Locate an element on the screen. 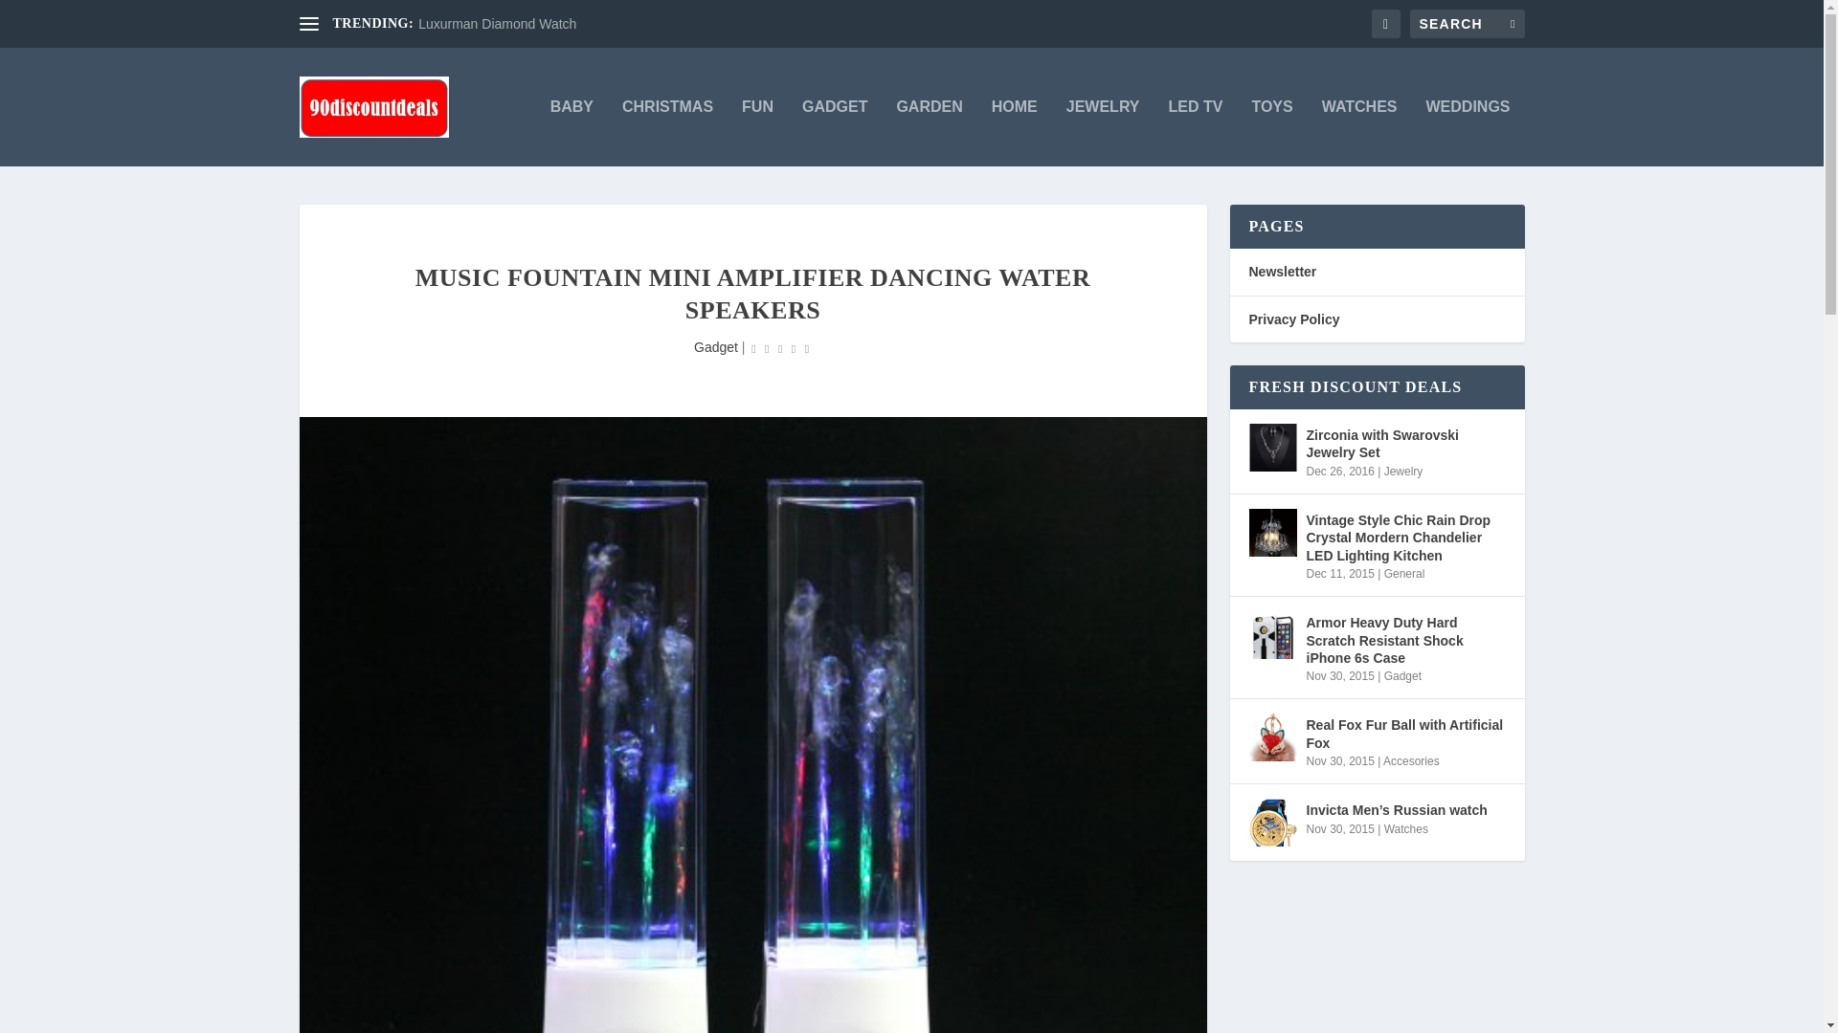 Image resolution: width=1838 pixels, height=1033 pixels. Rating: 0.00 is located at coordinates (779, 348).